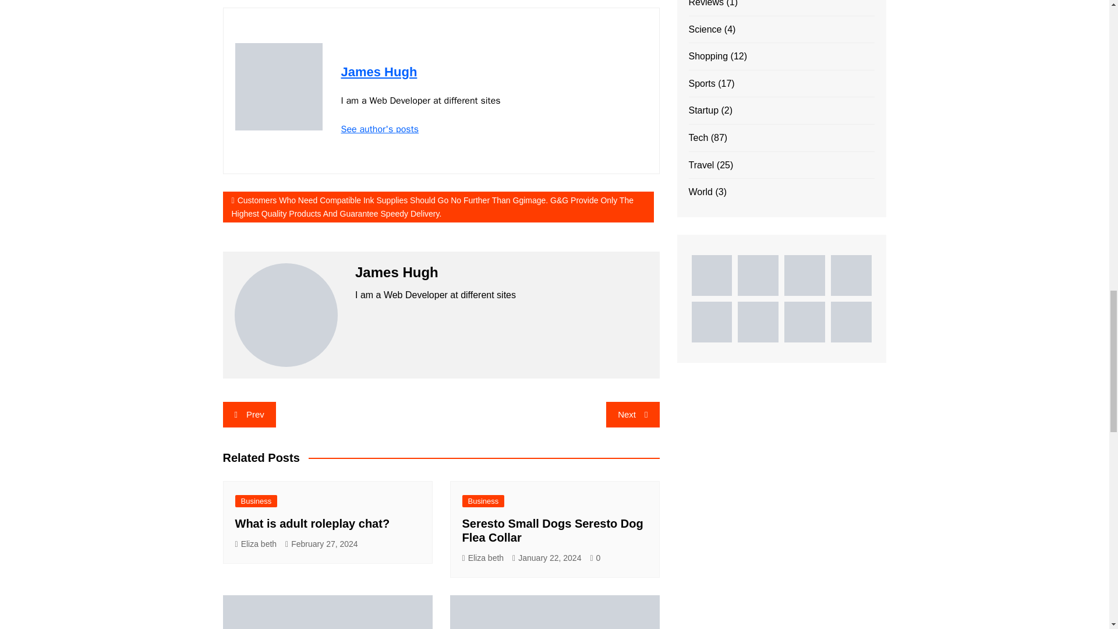 This screenshot has height=629, width=1118. Describe the element at coordinates (256, 544) in the screenshot. I see `Eliza beth` at that location.